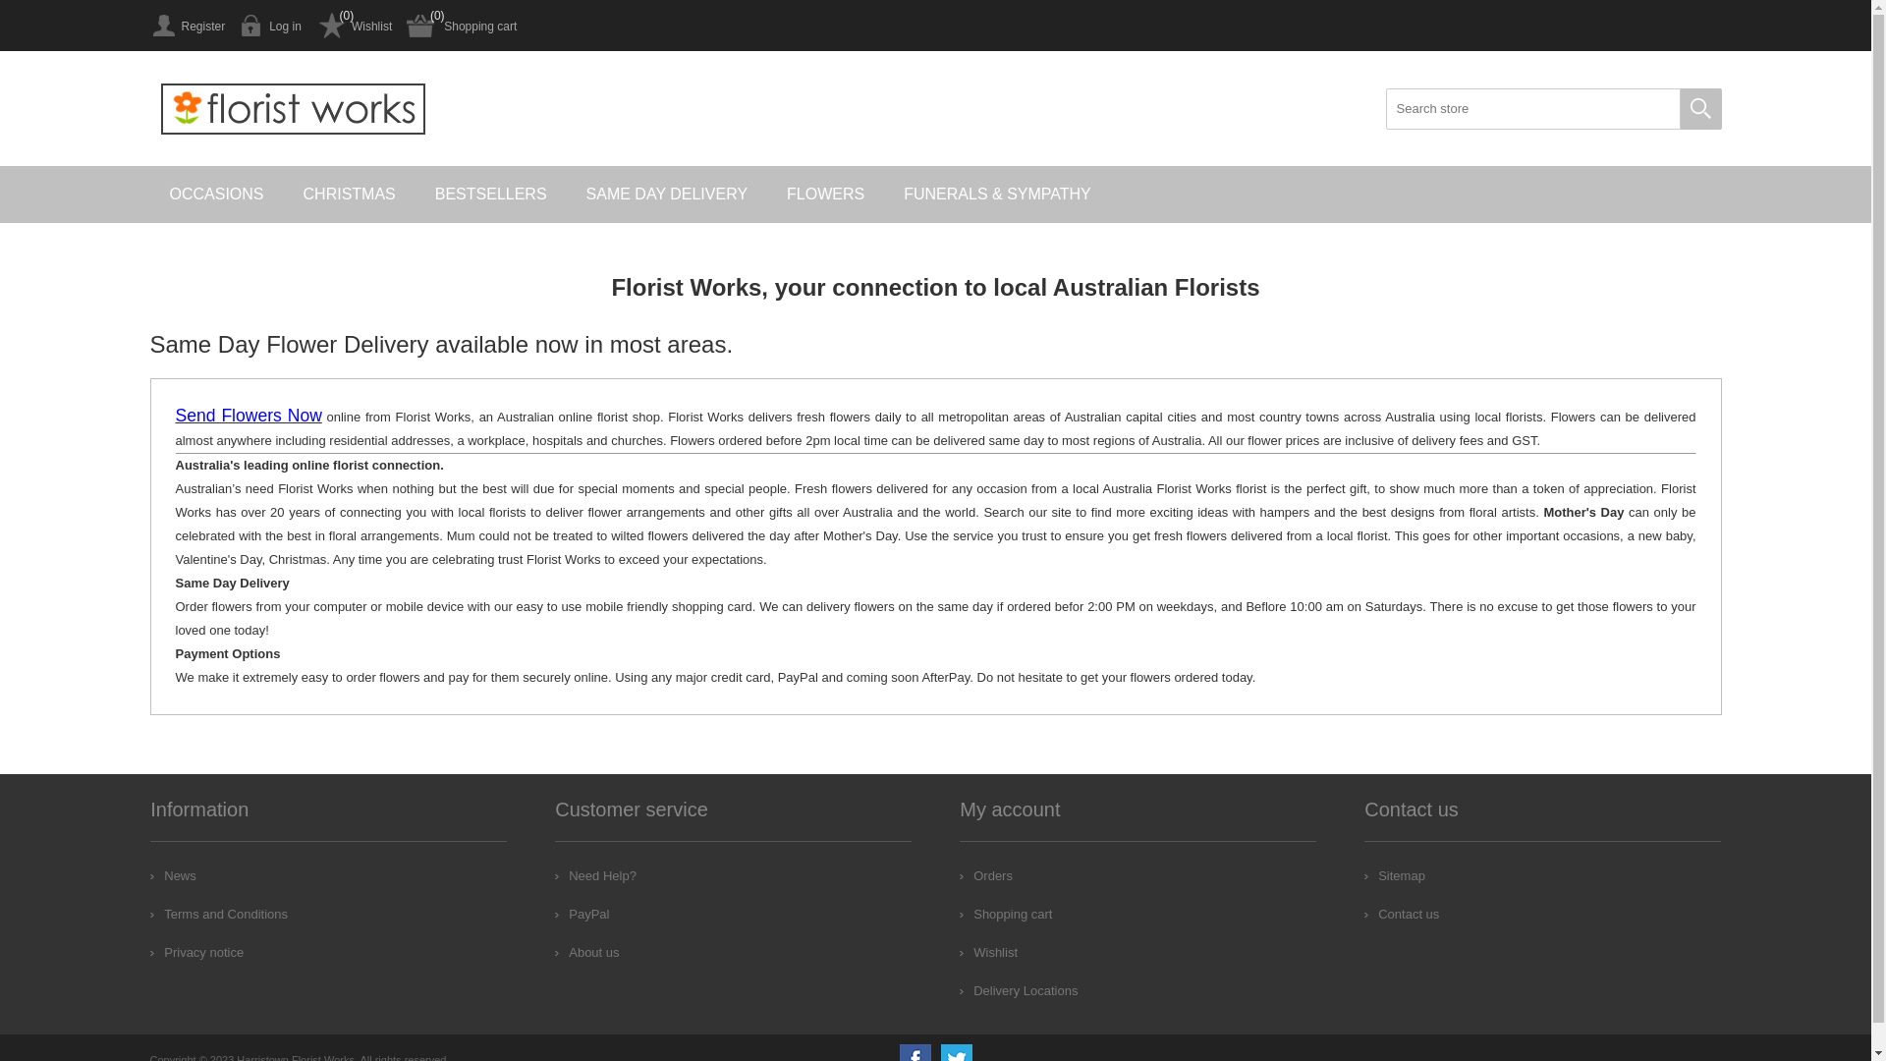 The image size is (1886, 1061). Describe the element at coordinates (595, 875) in the screenshot. I see `Need Help?` at that location.